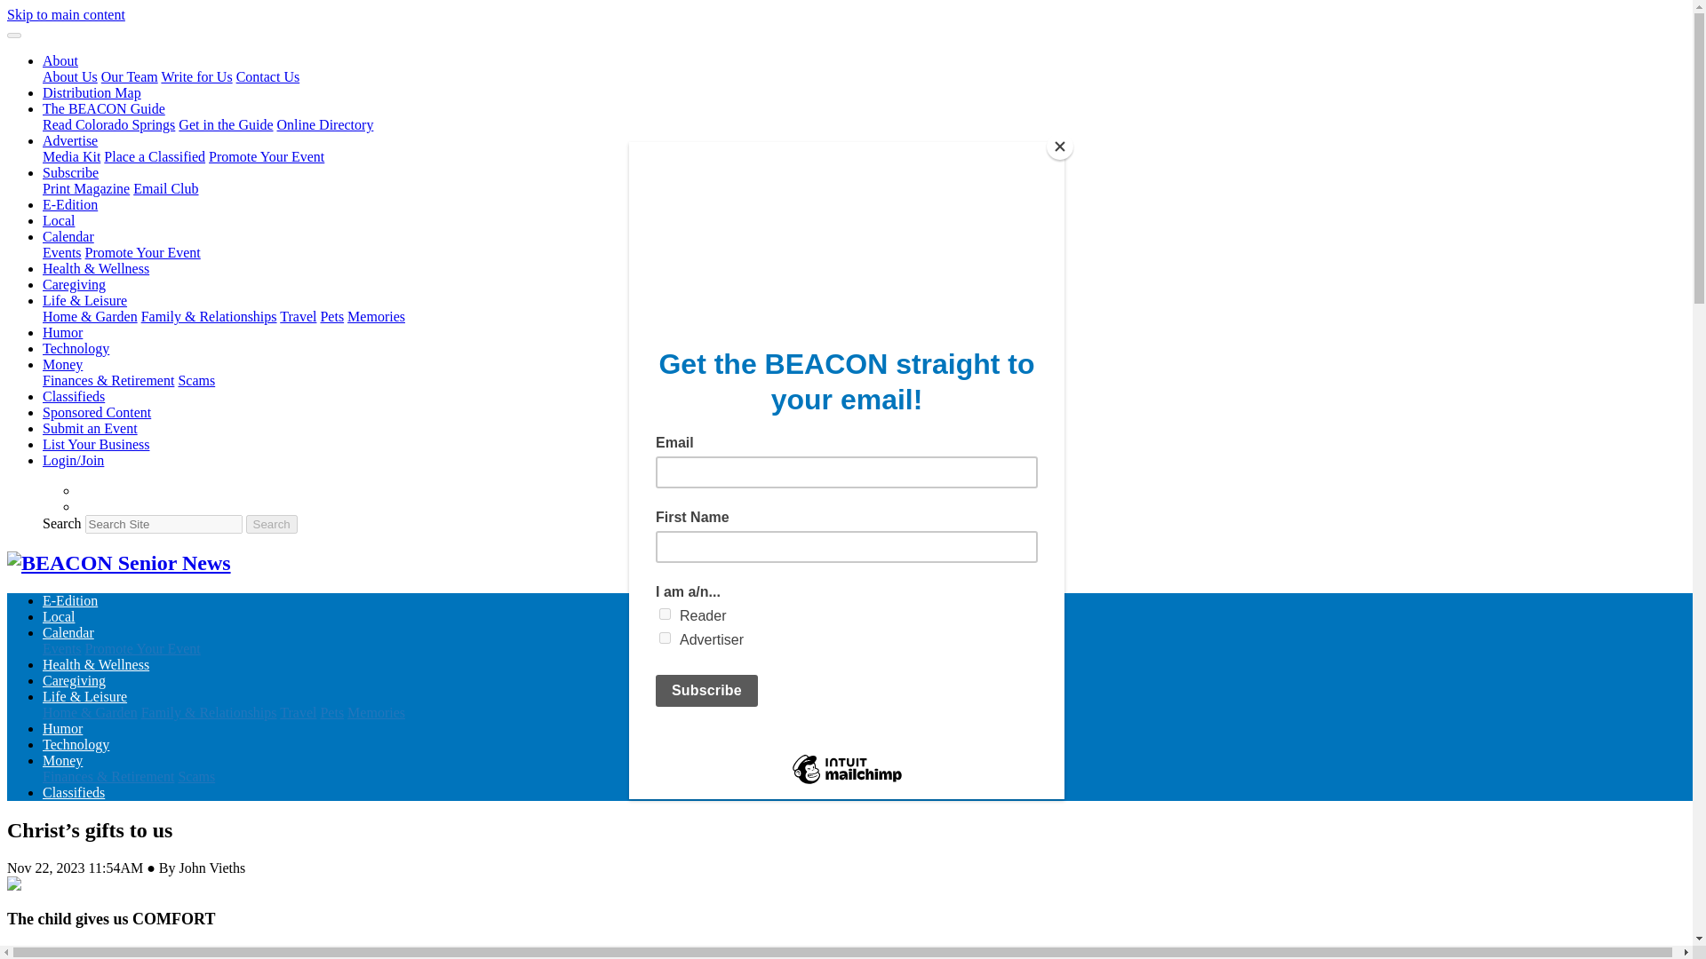  I want to click on Place a Classified, so click(155, 156).